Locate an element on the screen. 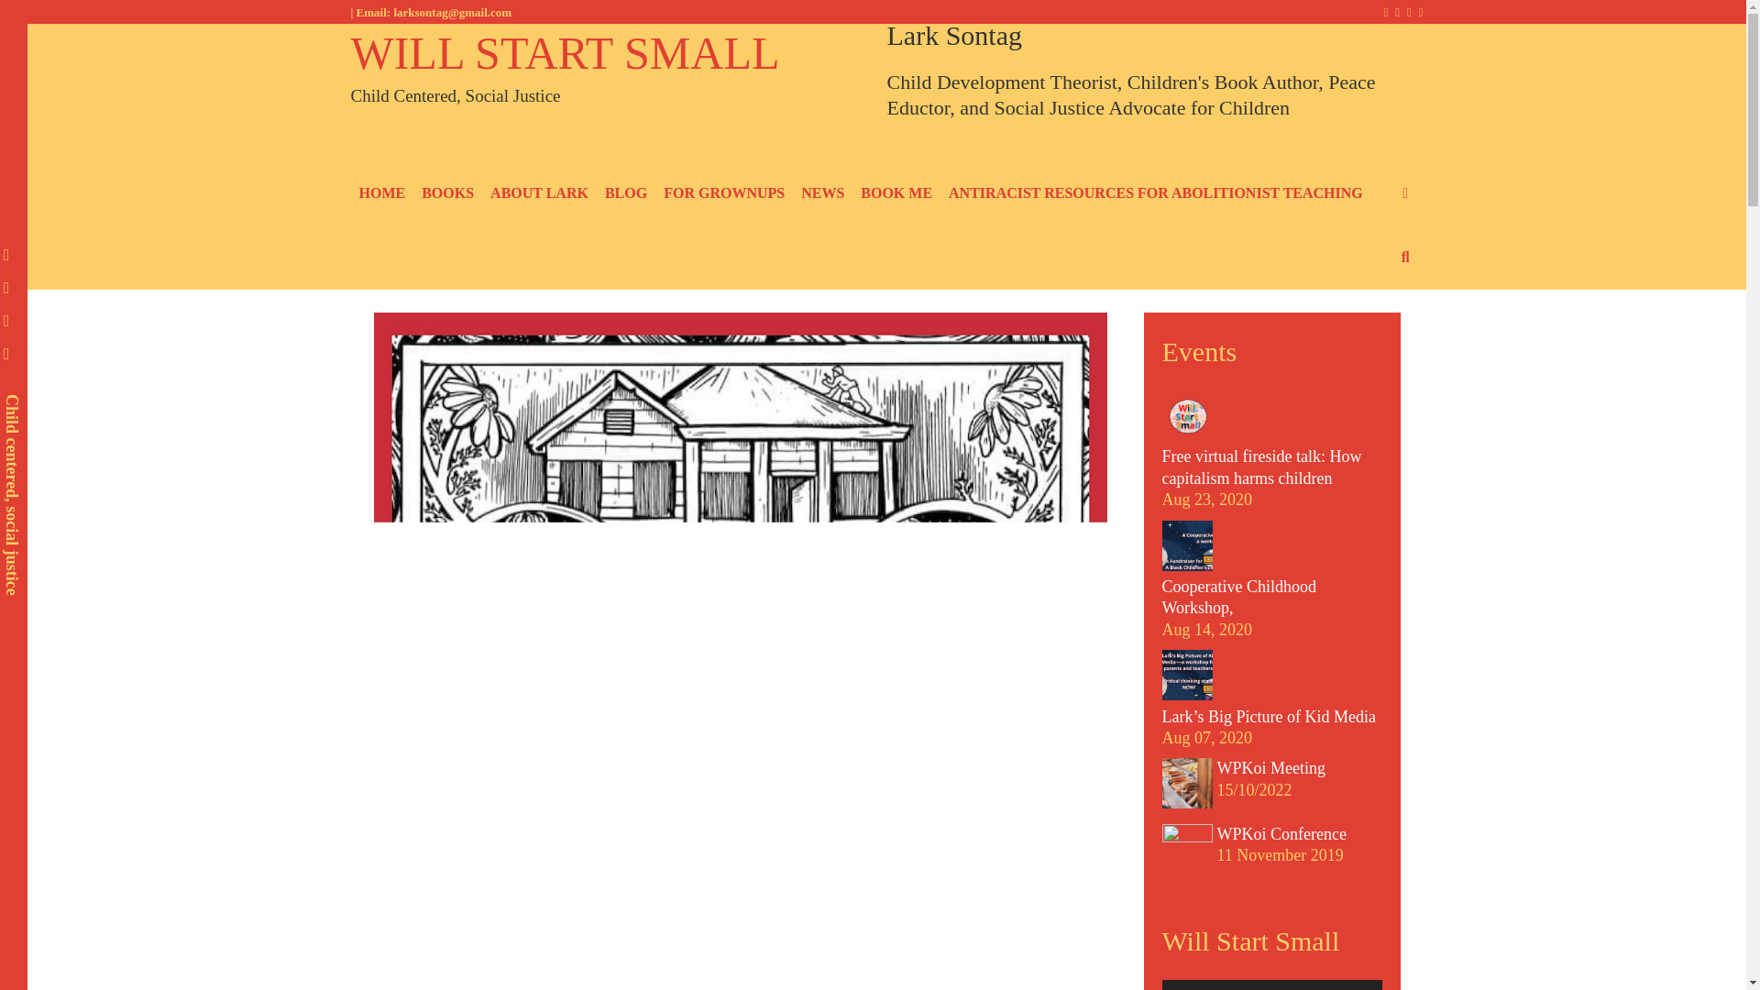  ANTIRACIST RESOURCES FOR ABOLITIONIST TEACHING is located at coordinates (1155, 193).